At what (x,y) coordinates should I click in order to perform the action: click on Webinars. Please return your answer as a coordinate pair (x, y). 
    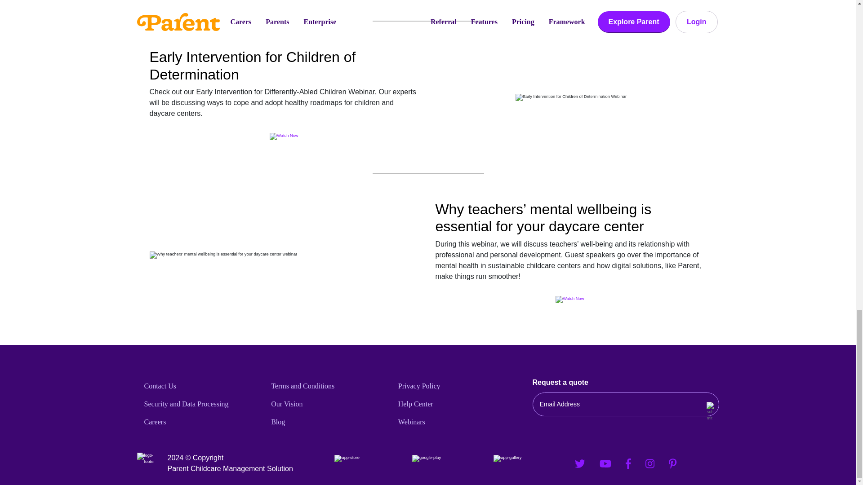
    Looking at the image, I should click on (458, 422).